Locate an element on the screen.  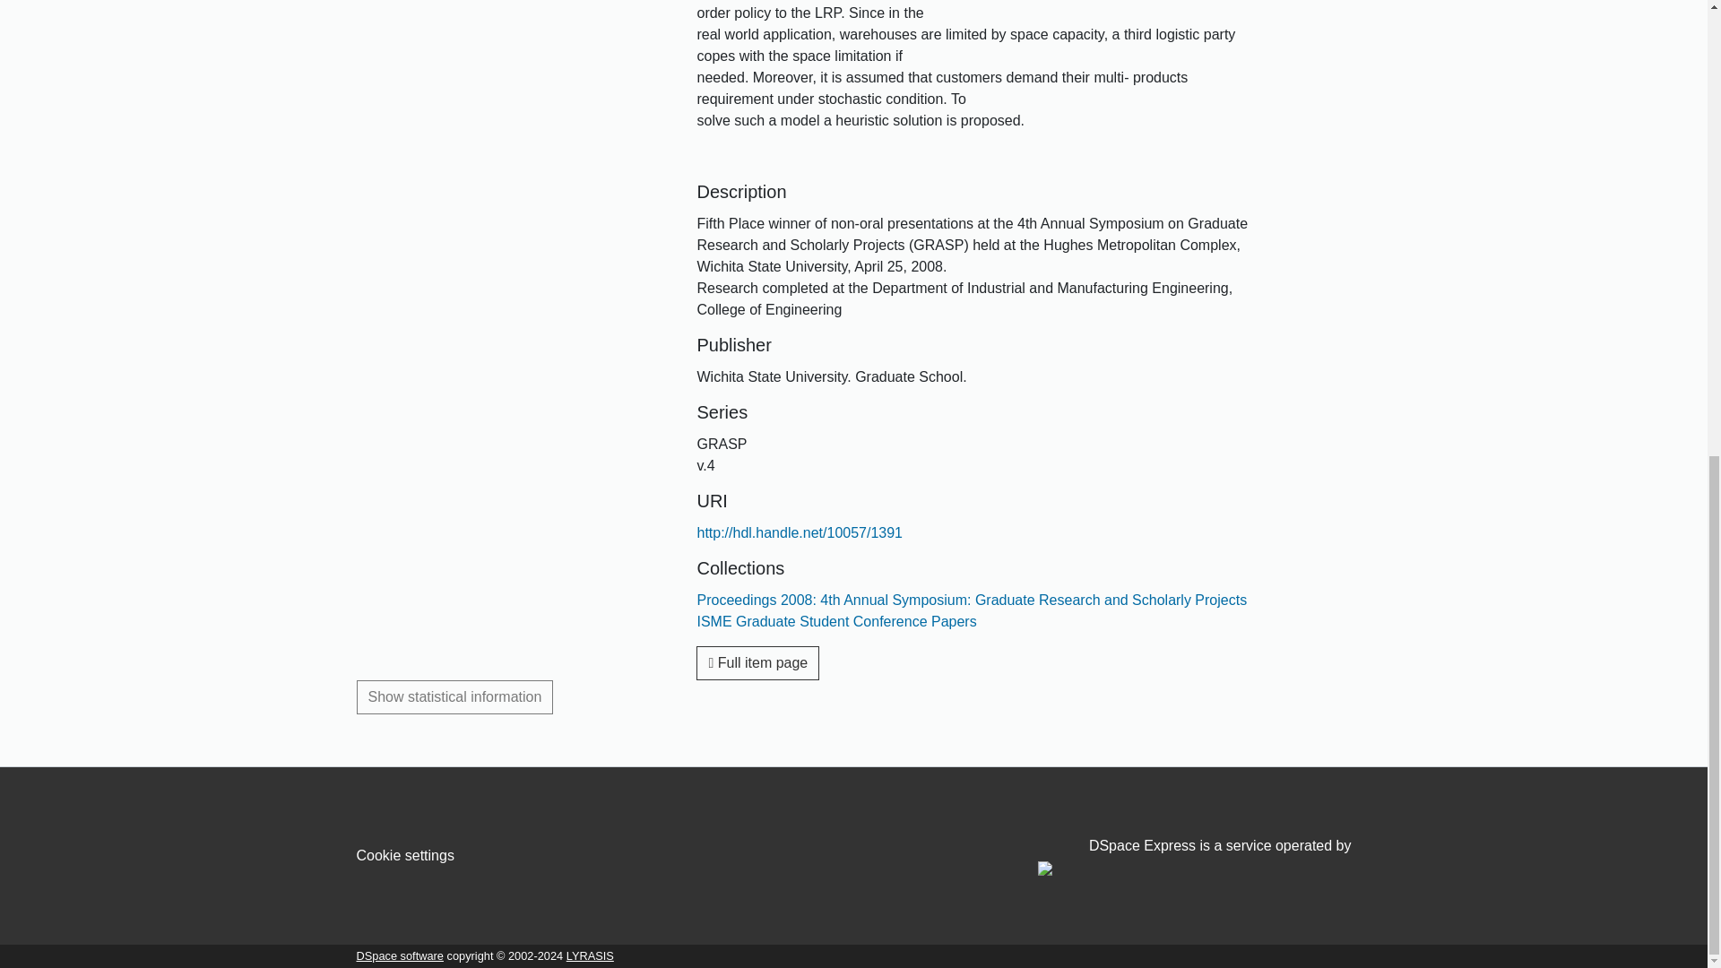
Show statistical information is located at coordinates (455, 697).